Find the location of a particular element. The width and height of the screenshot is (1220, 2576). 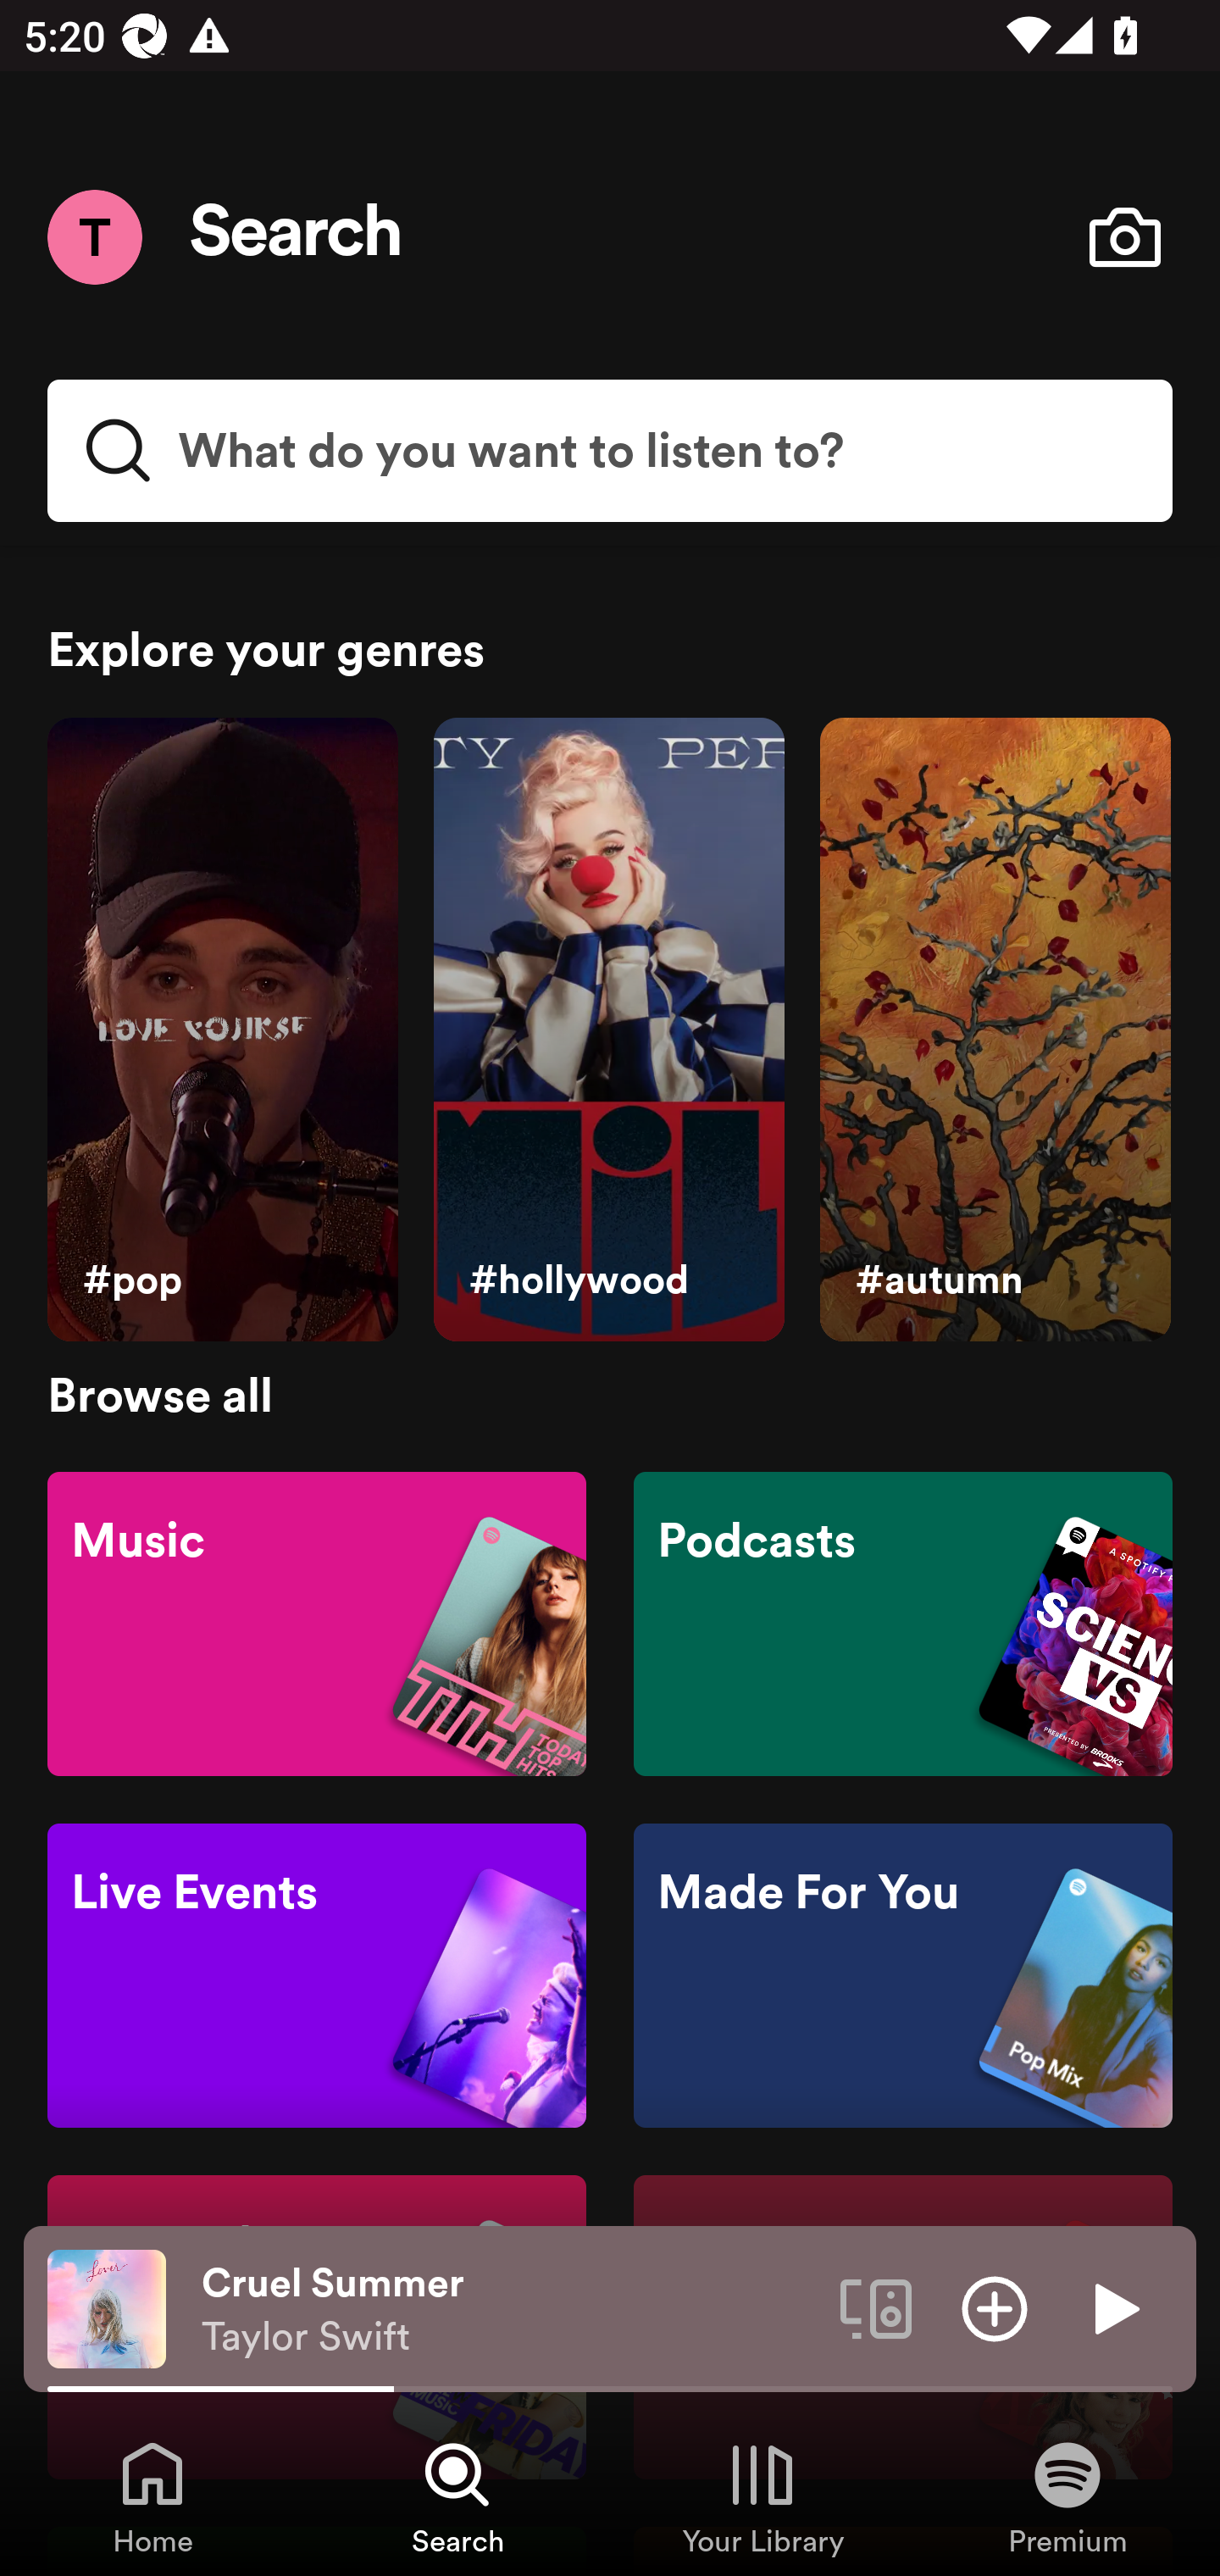

Play is located at coordinates (1113, 2307).